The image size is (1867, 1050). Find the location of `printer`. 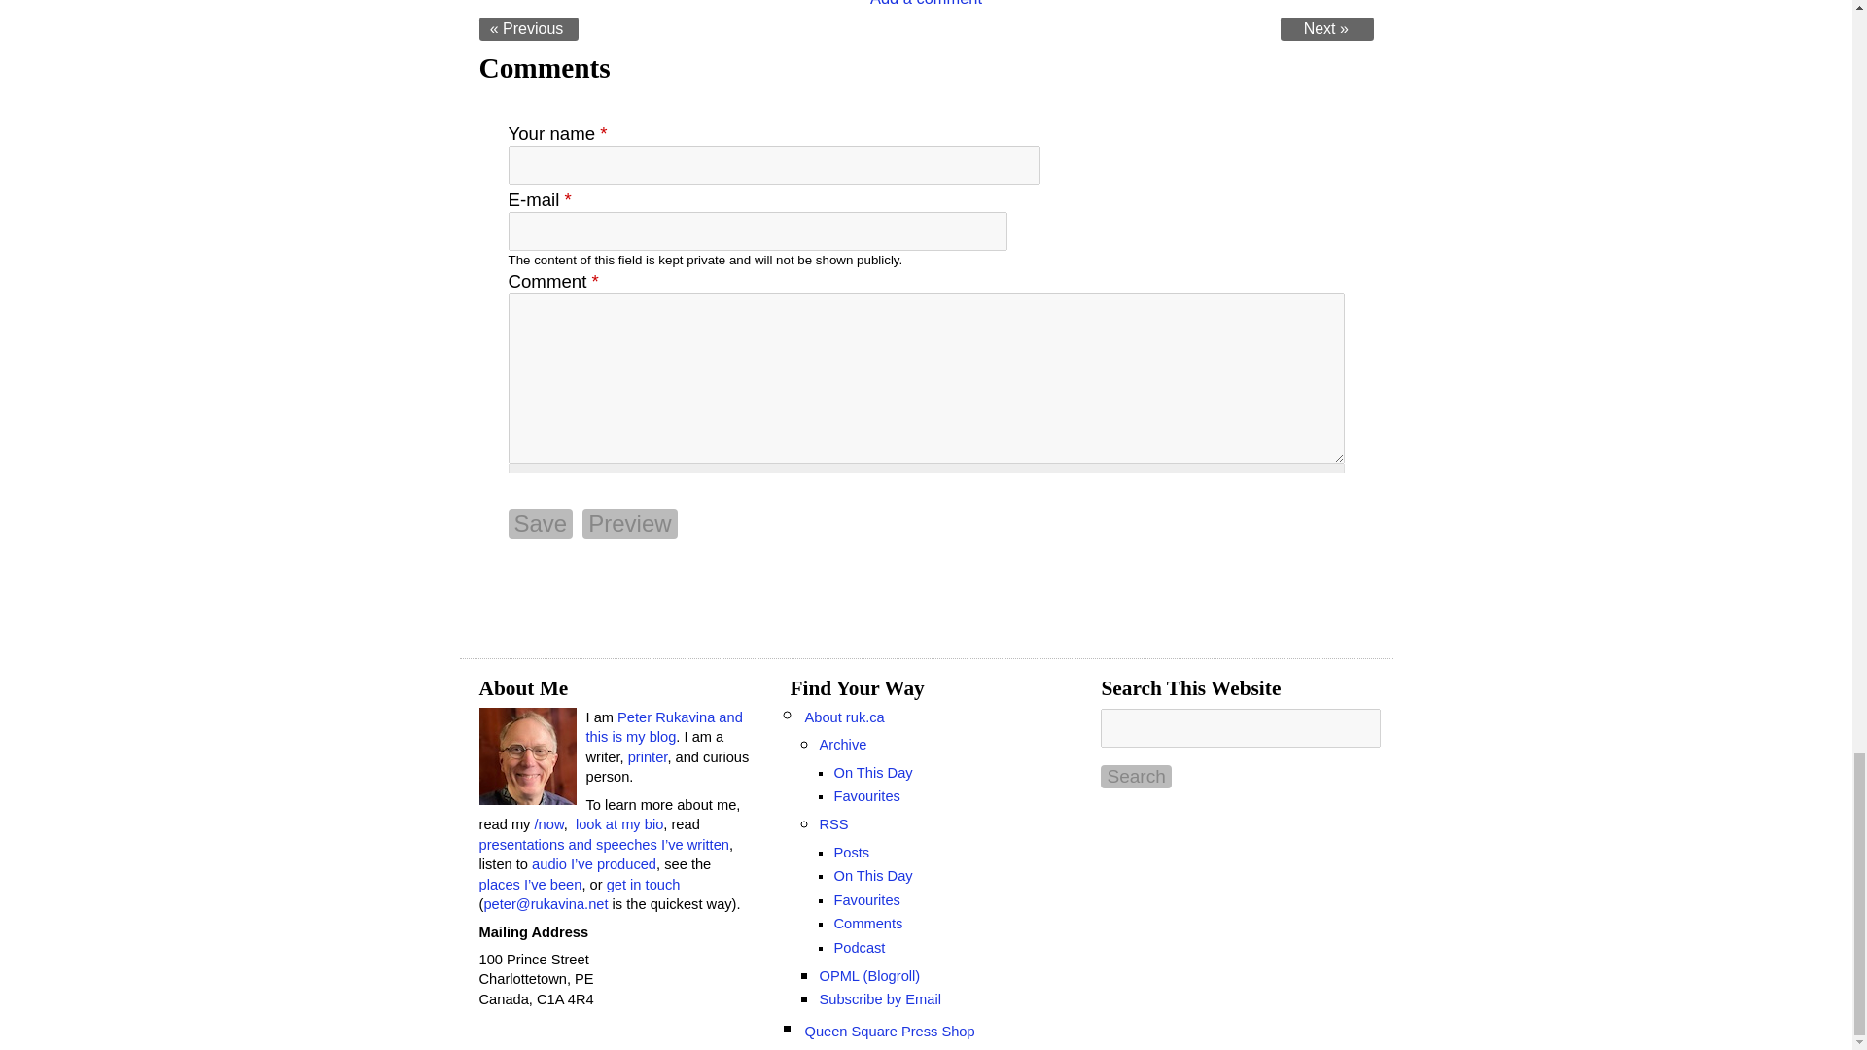

printer is located at coordinates (648, 757).